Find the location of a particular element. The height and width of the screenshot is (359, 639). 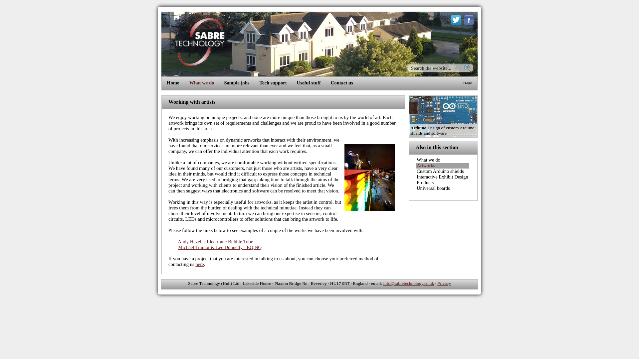

the services we offer is located at coordinates (203, 83).